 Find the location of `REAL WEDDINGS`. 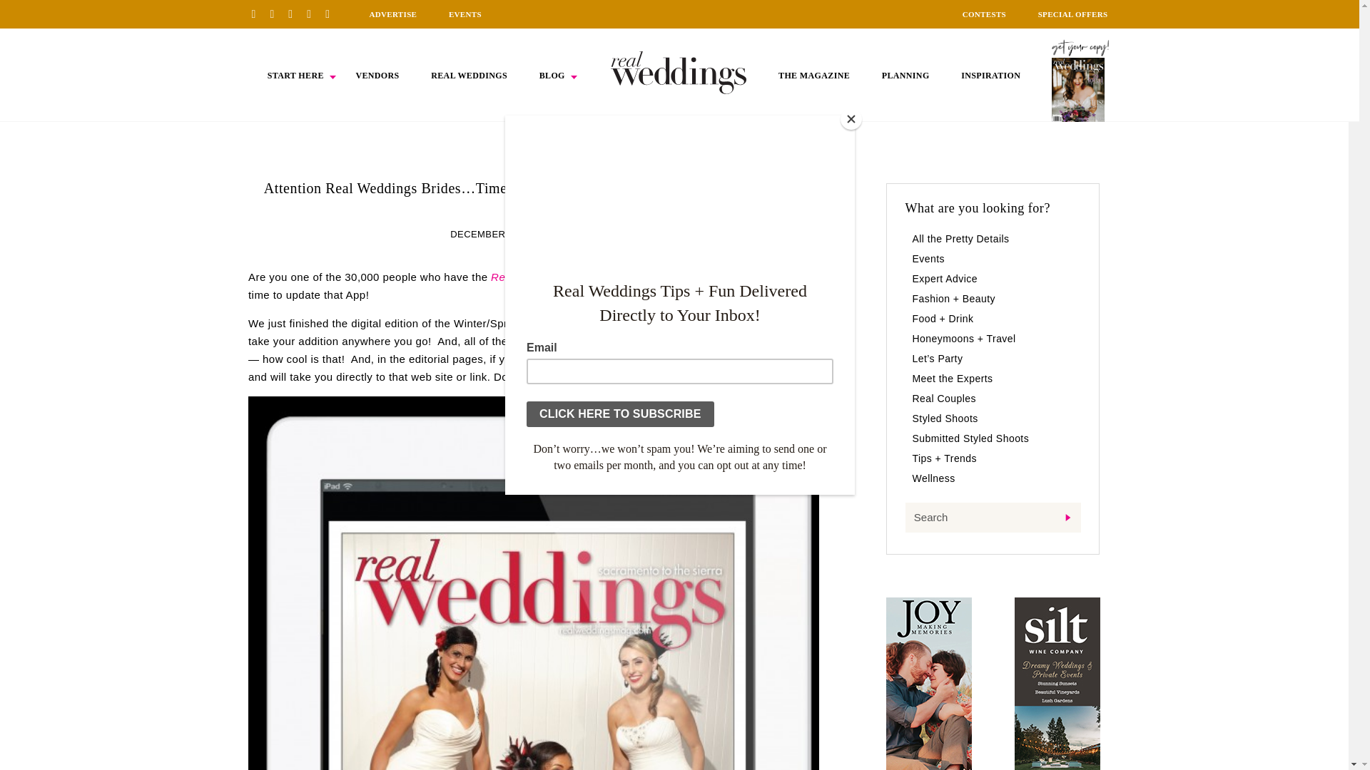

REAL WEDDINGS is located at coordinates (469, 76).